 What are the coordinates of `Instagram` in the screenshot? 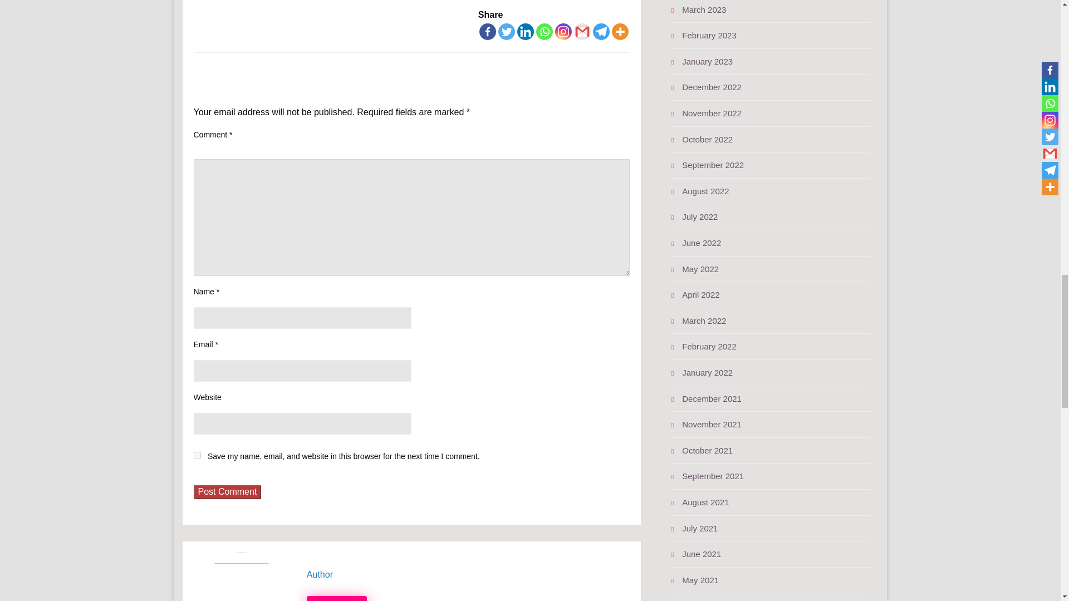 It's located at (563, 32).